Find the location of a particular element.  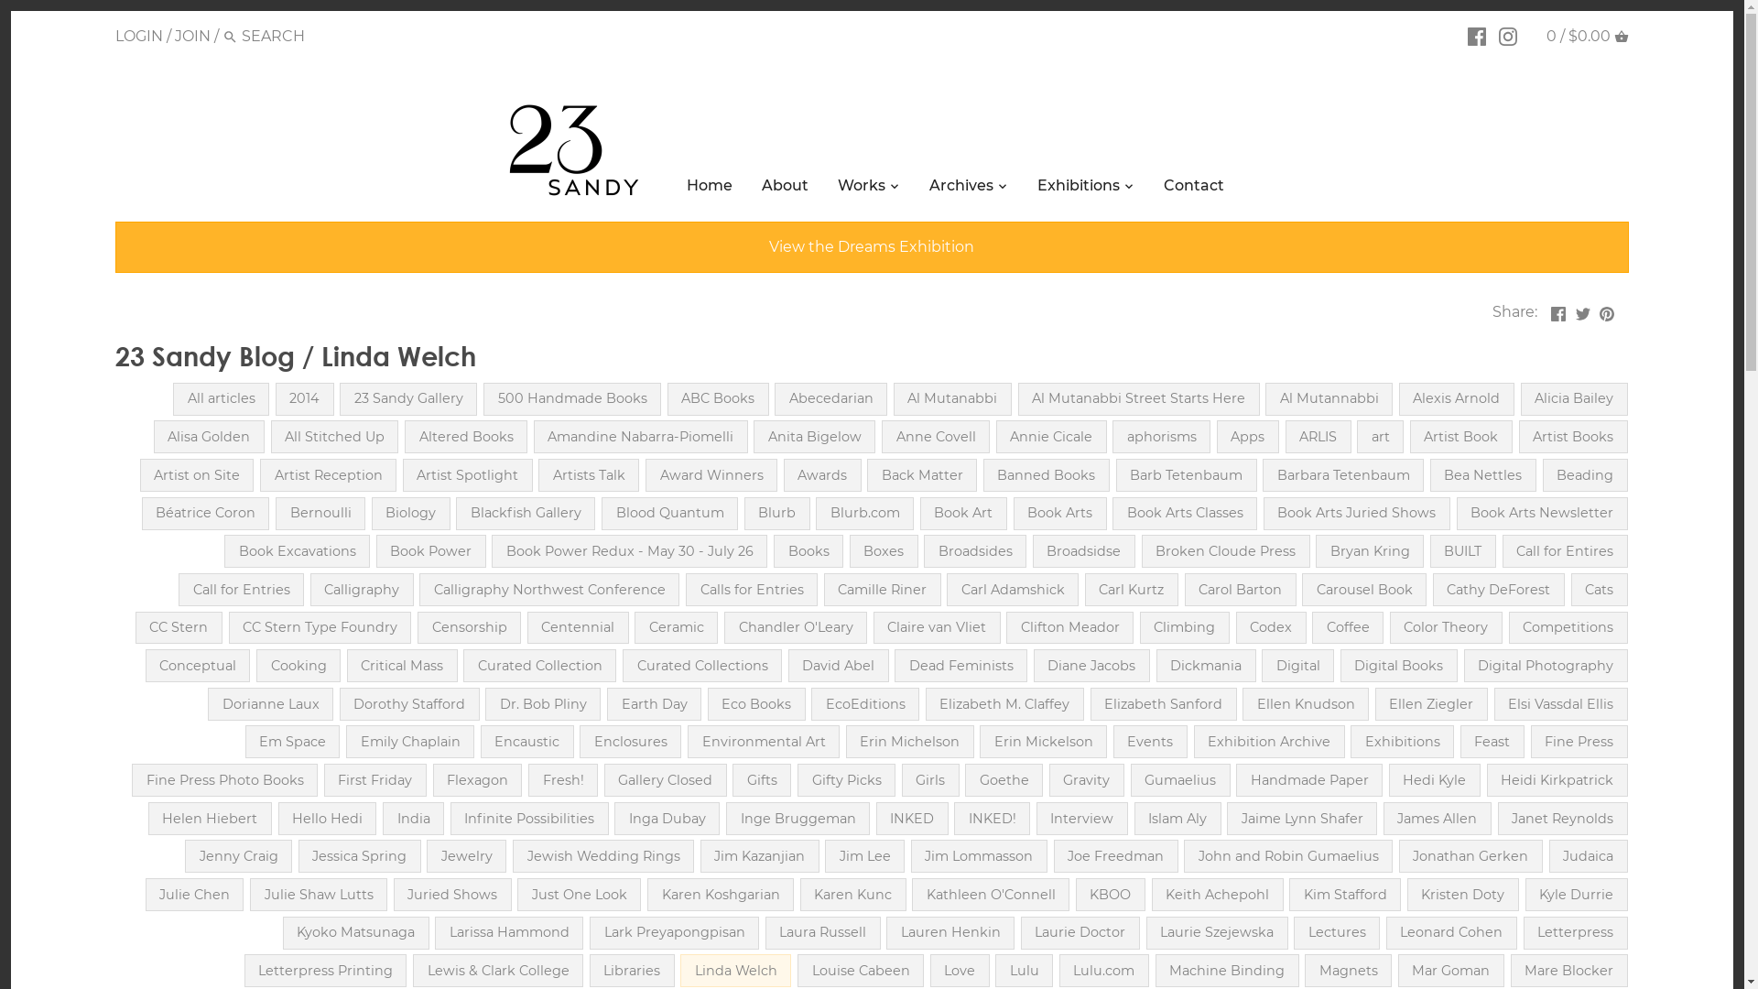

Calls for Entries is located at coordinates (752, 590).